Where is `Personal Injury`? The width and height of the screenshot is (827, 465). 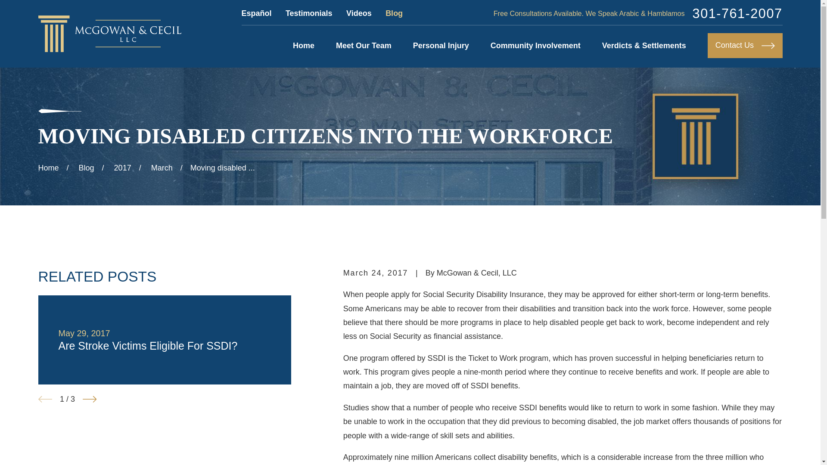
Personal Injury is located at coordinates (441, 46).